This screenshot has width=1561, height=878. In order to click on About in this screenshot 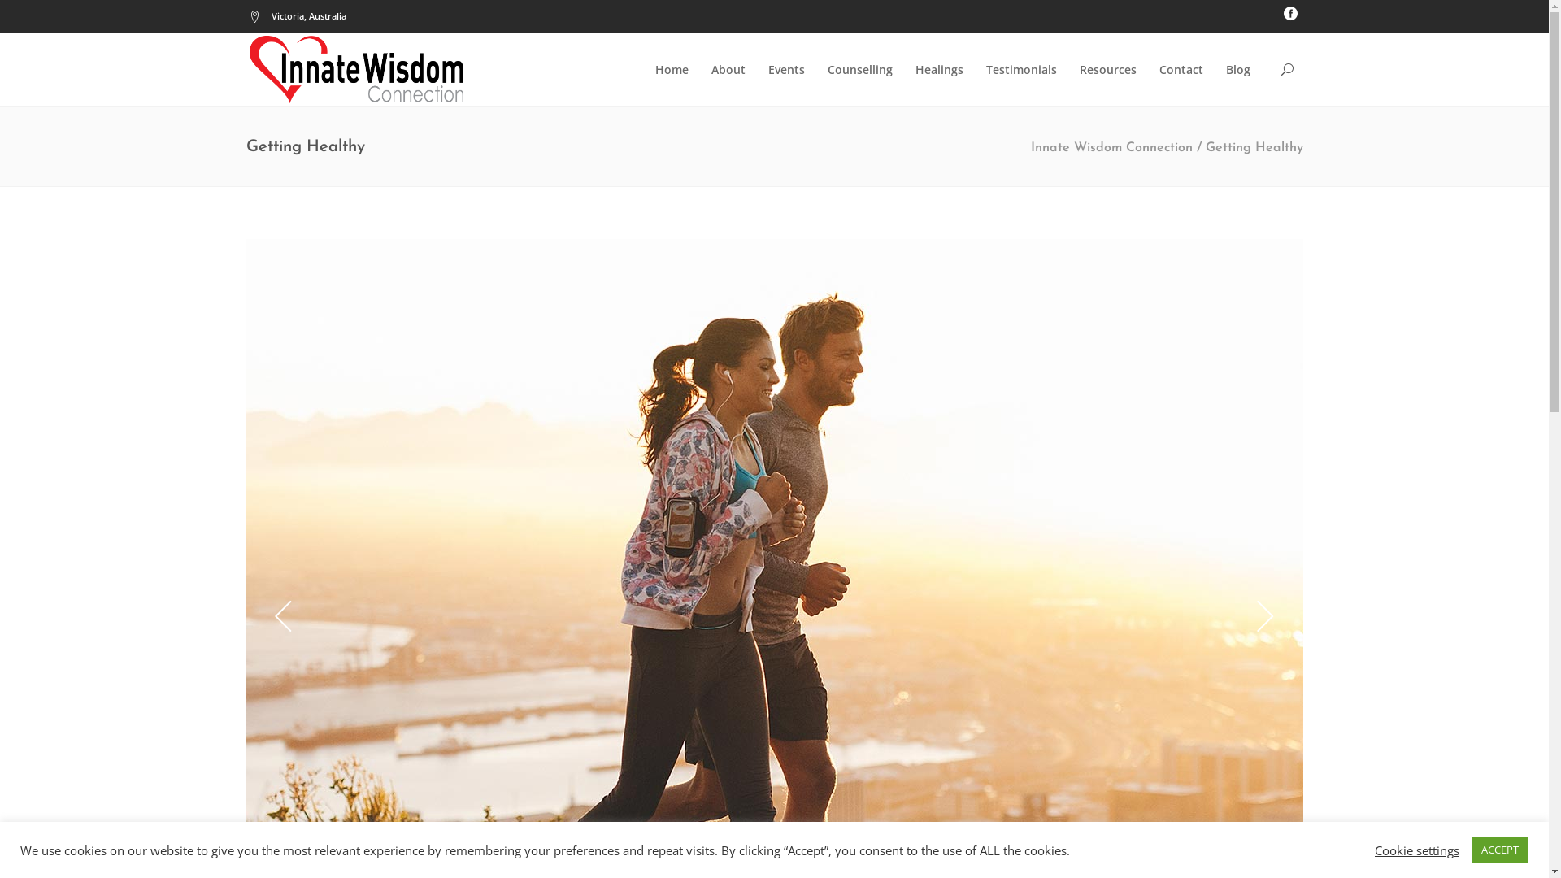, I will do `click(728, 70)`.